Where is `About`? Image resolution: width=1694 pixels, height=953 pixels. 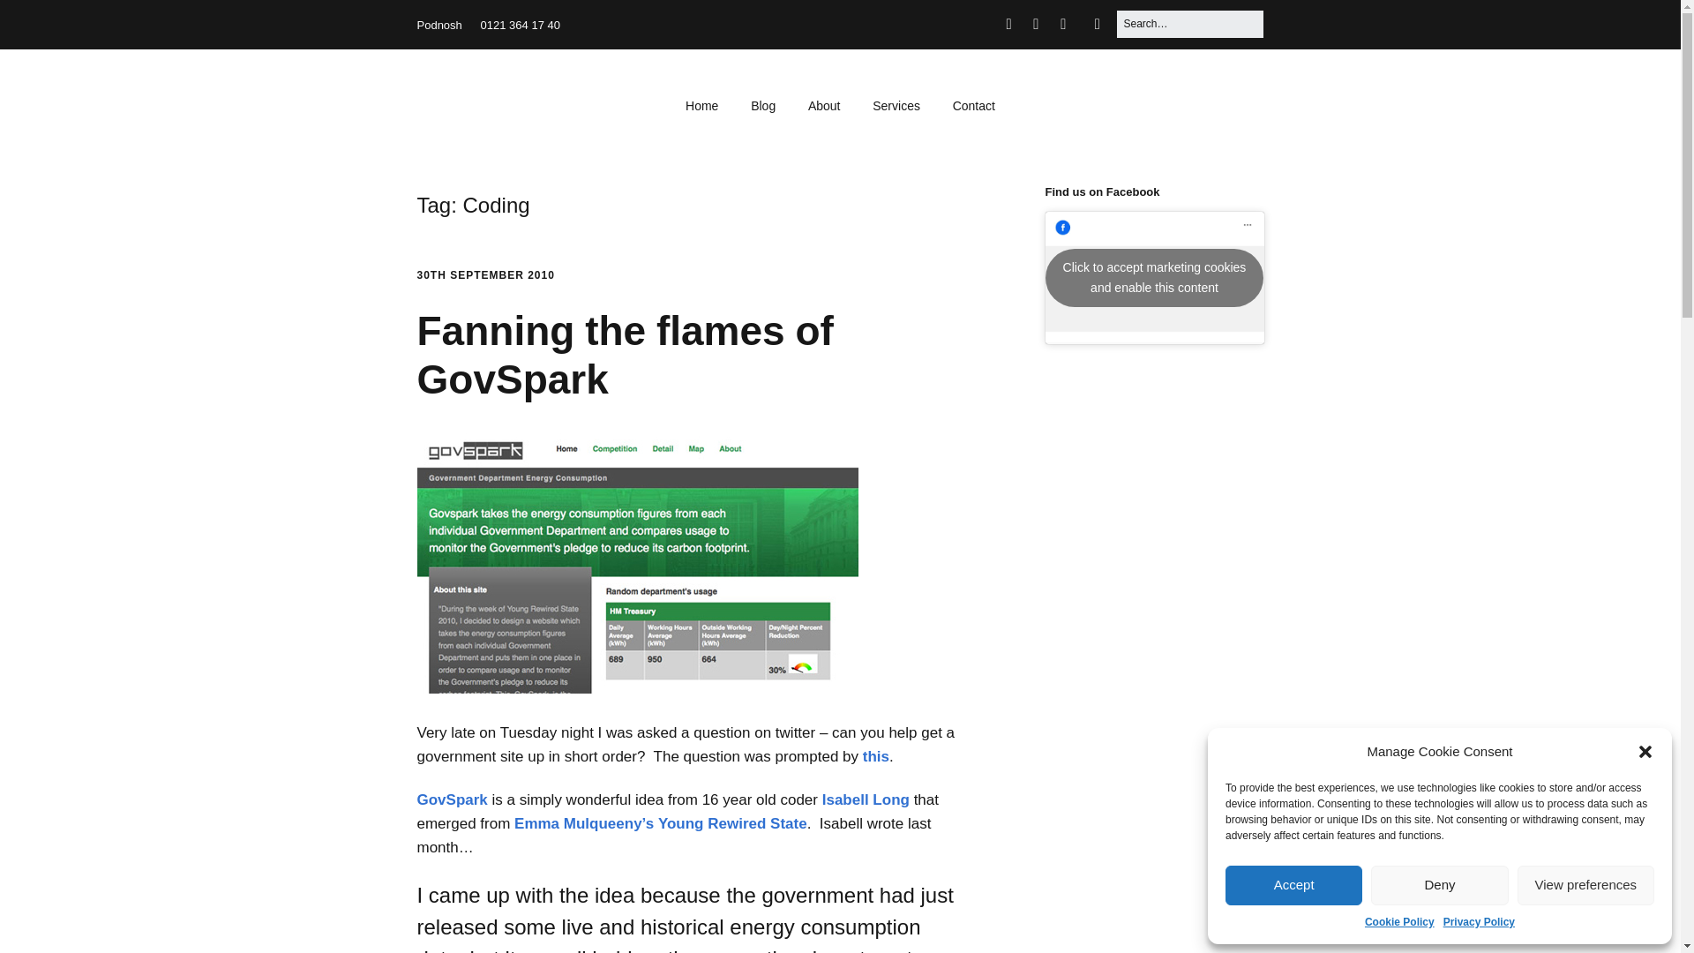
About is located at coordinates (824, 106).